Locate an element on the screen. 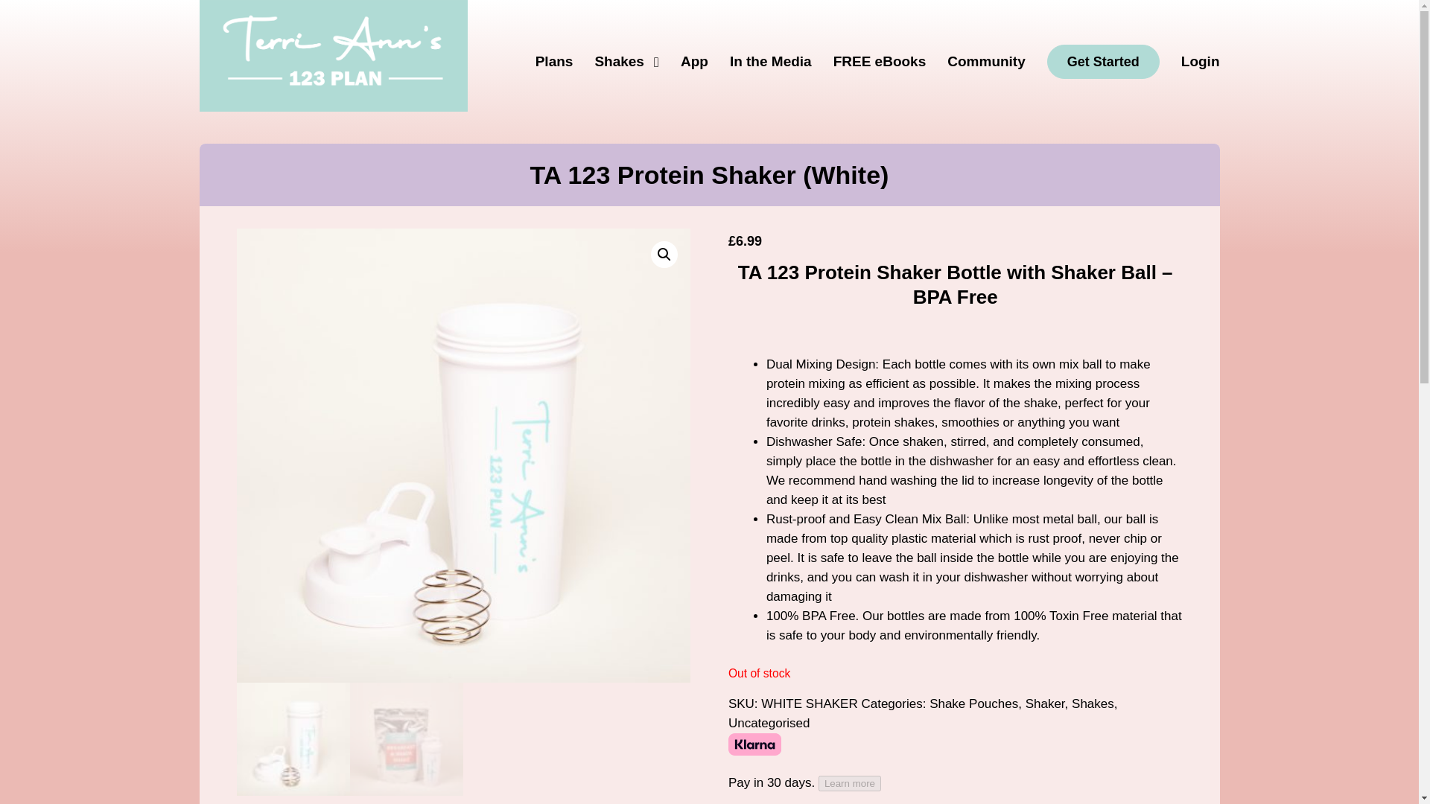  Plans is located at coordinates (554, 61).